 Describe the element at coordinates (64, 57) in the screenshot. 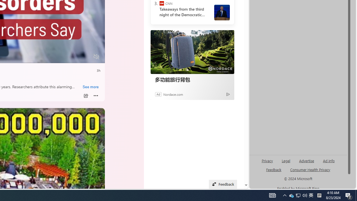

I see `Quality Settings` at that location.